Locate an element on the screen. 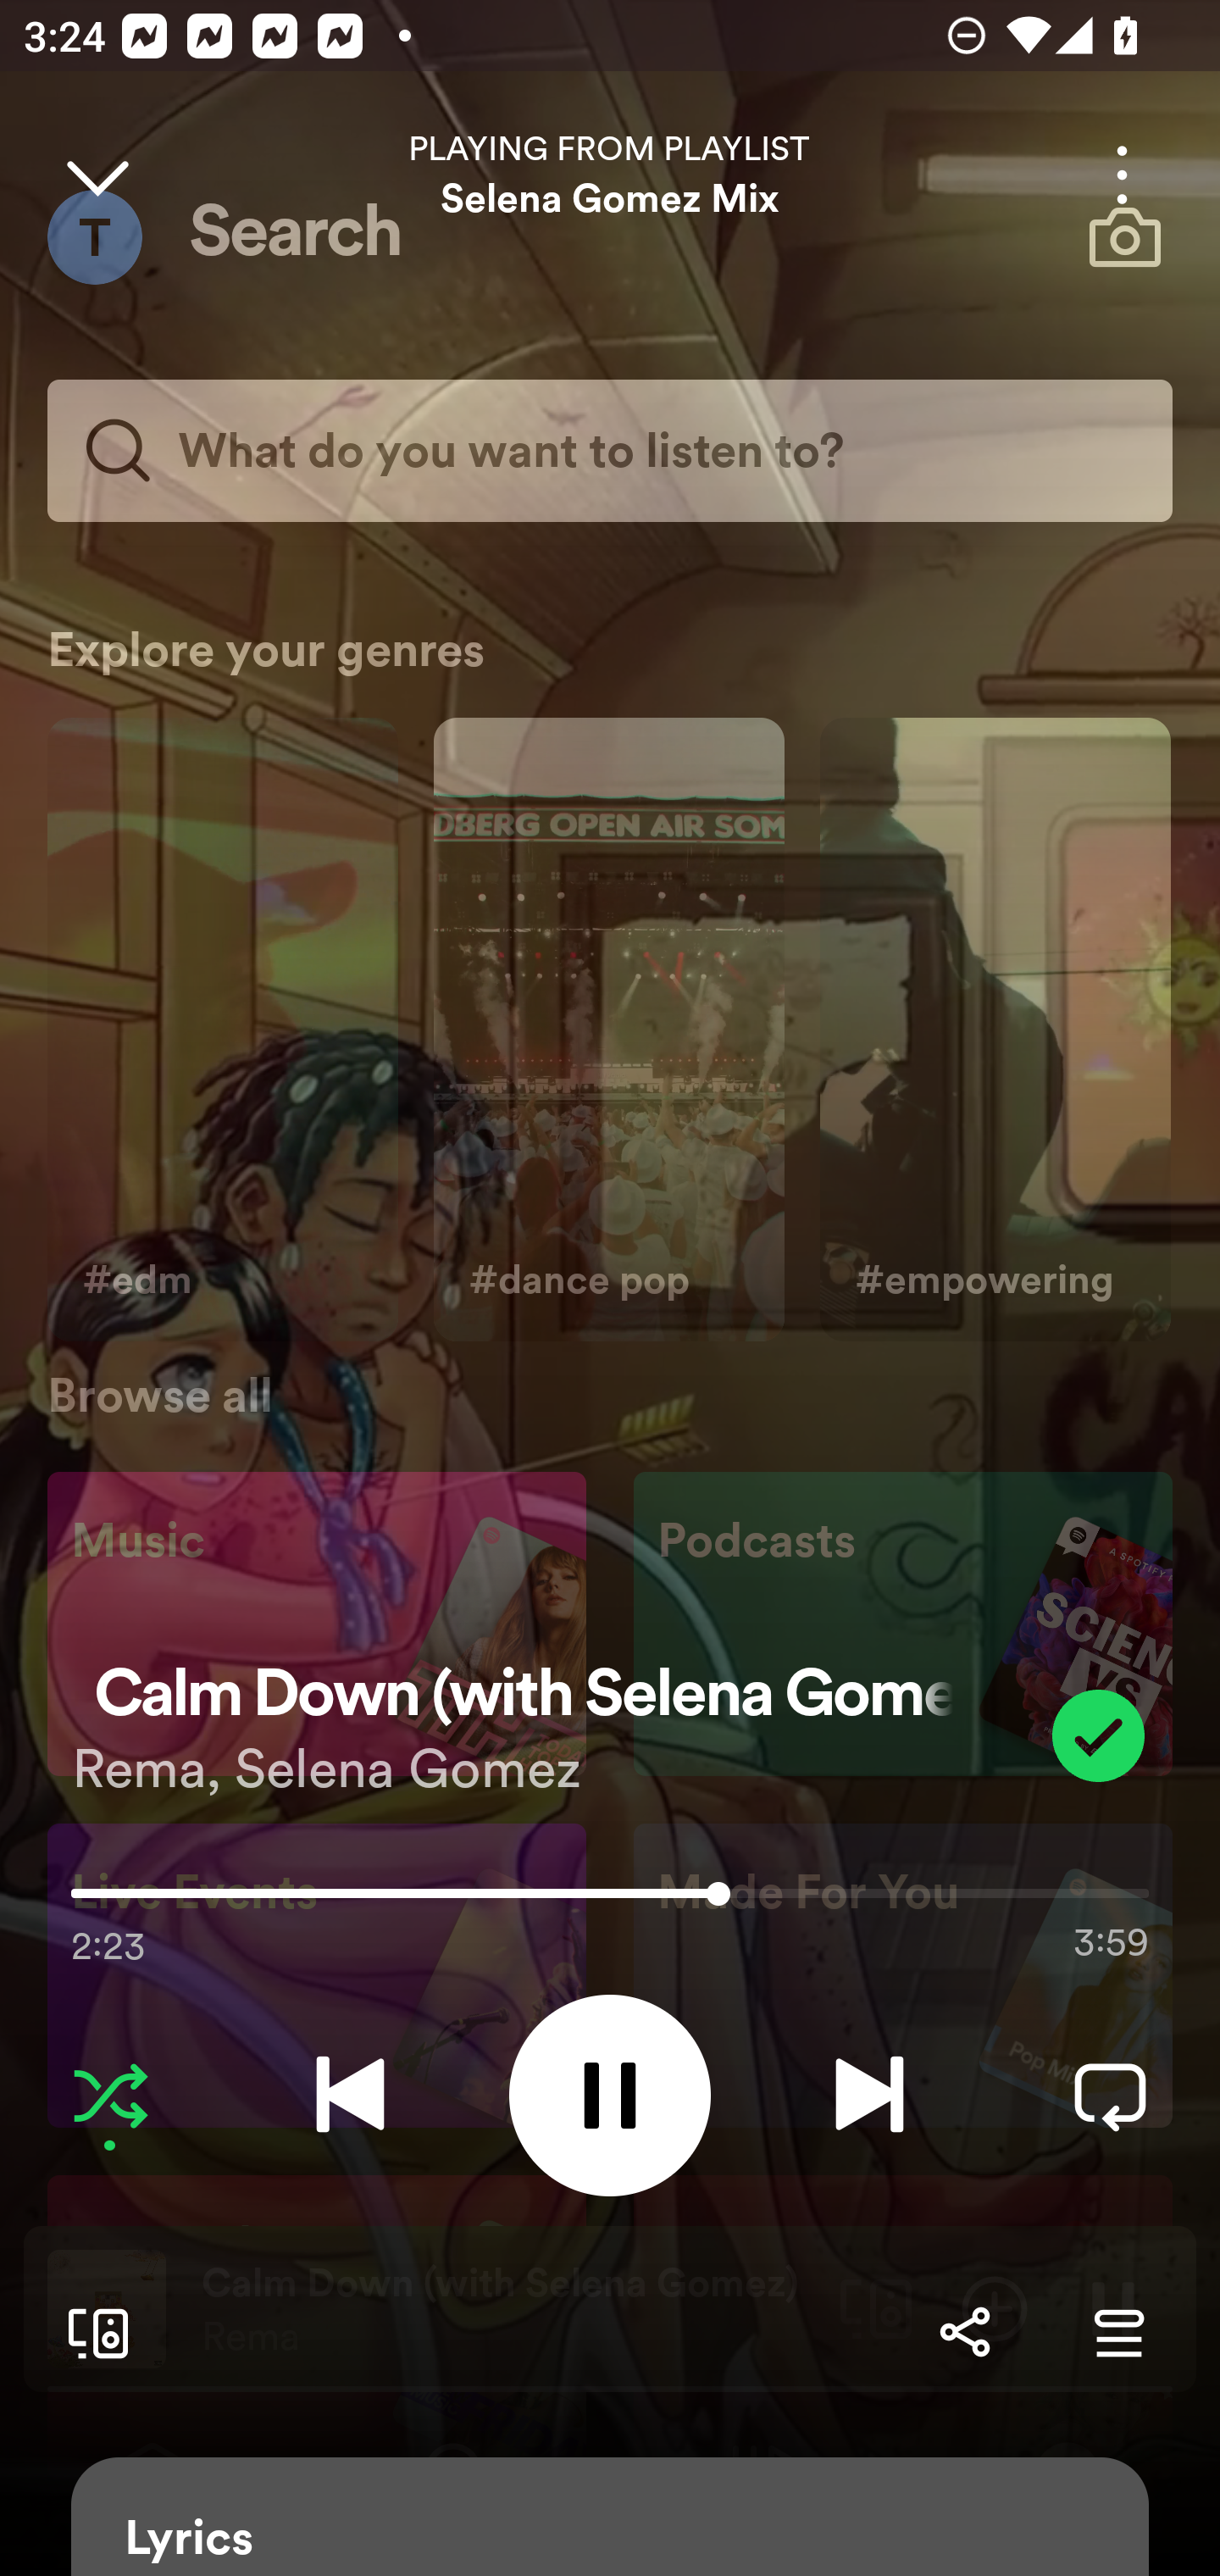  Connect to a device. Opens the devices menu is located at coordinates (91, 2332).